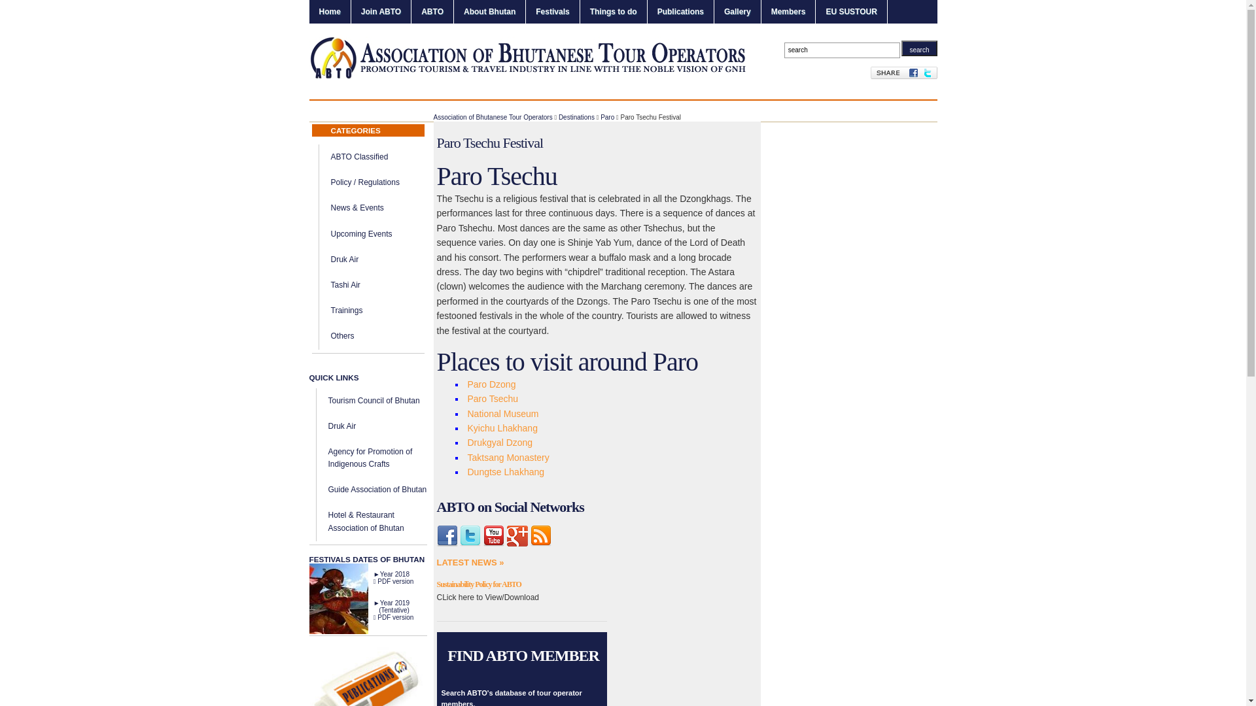 The width and height of the screenshot is (1256, 706). Describe the element at coordinates (343, 336) in the screenshot. I see `Others` at that location.